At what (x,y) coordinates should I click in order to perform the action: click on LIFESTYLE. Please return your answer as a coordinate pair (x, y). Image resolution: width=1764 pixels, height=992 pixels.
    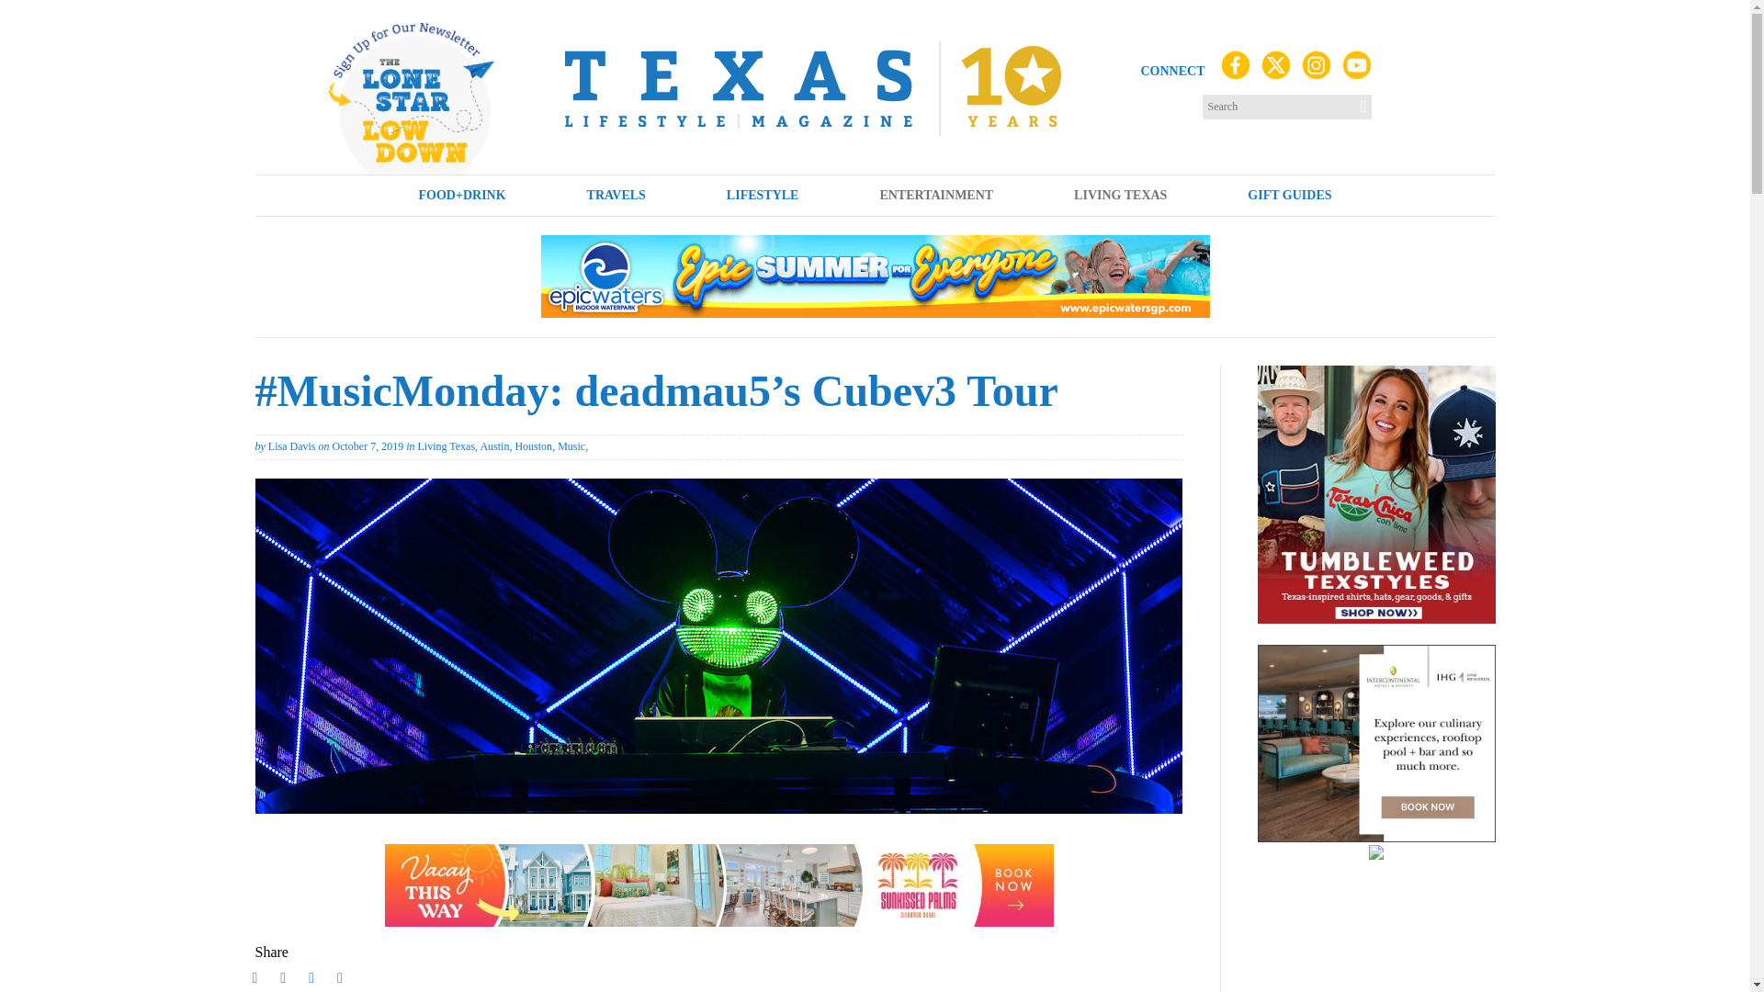
    Looking at the image, I should click on (763, 196).